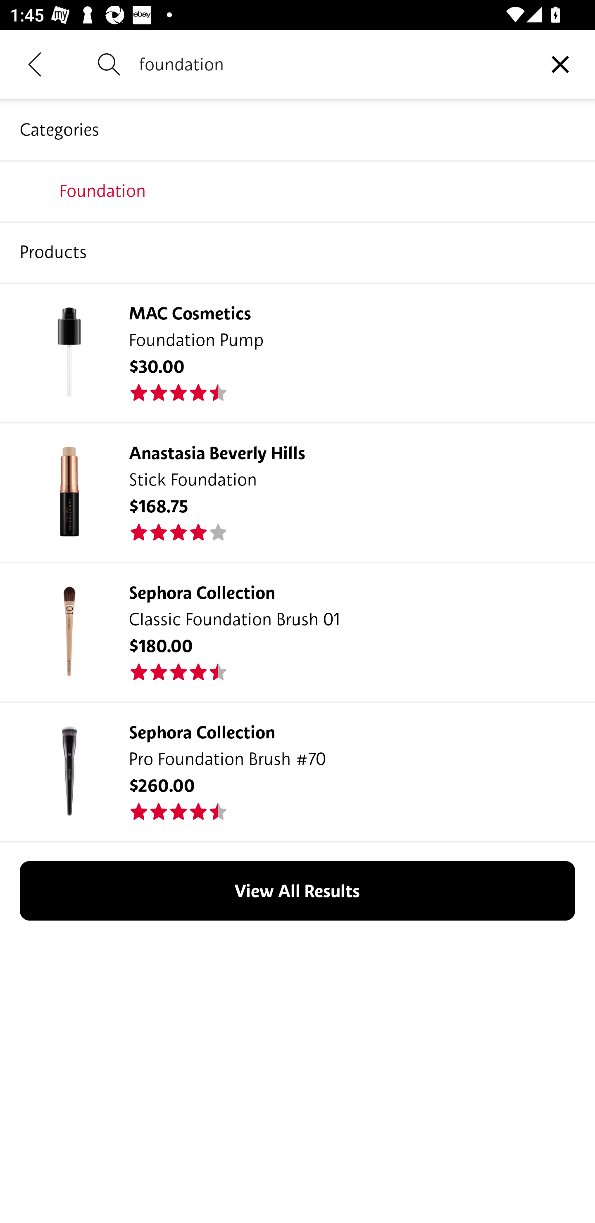  I want to click on foundation, so click(332, 64).